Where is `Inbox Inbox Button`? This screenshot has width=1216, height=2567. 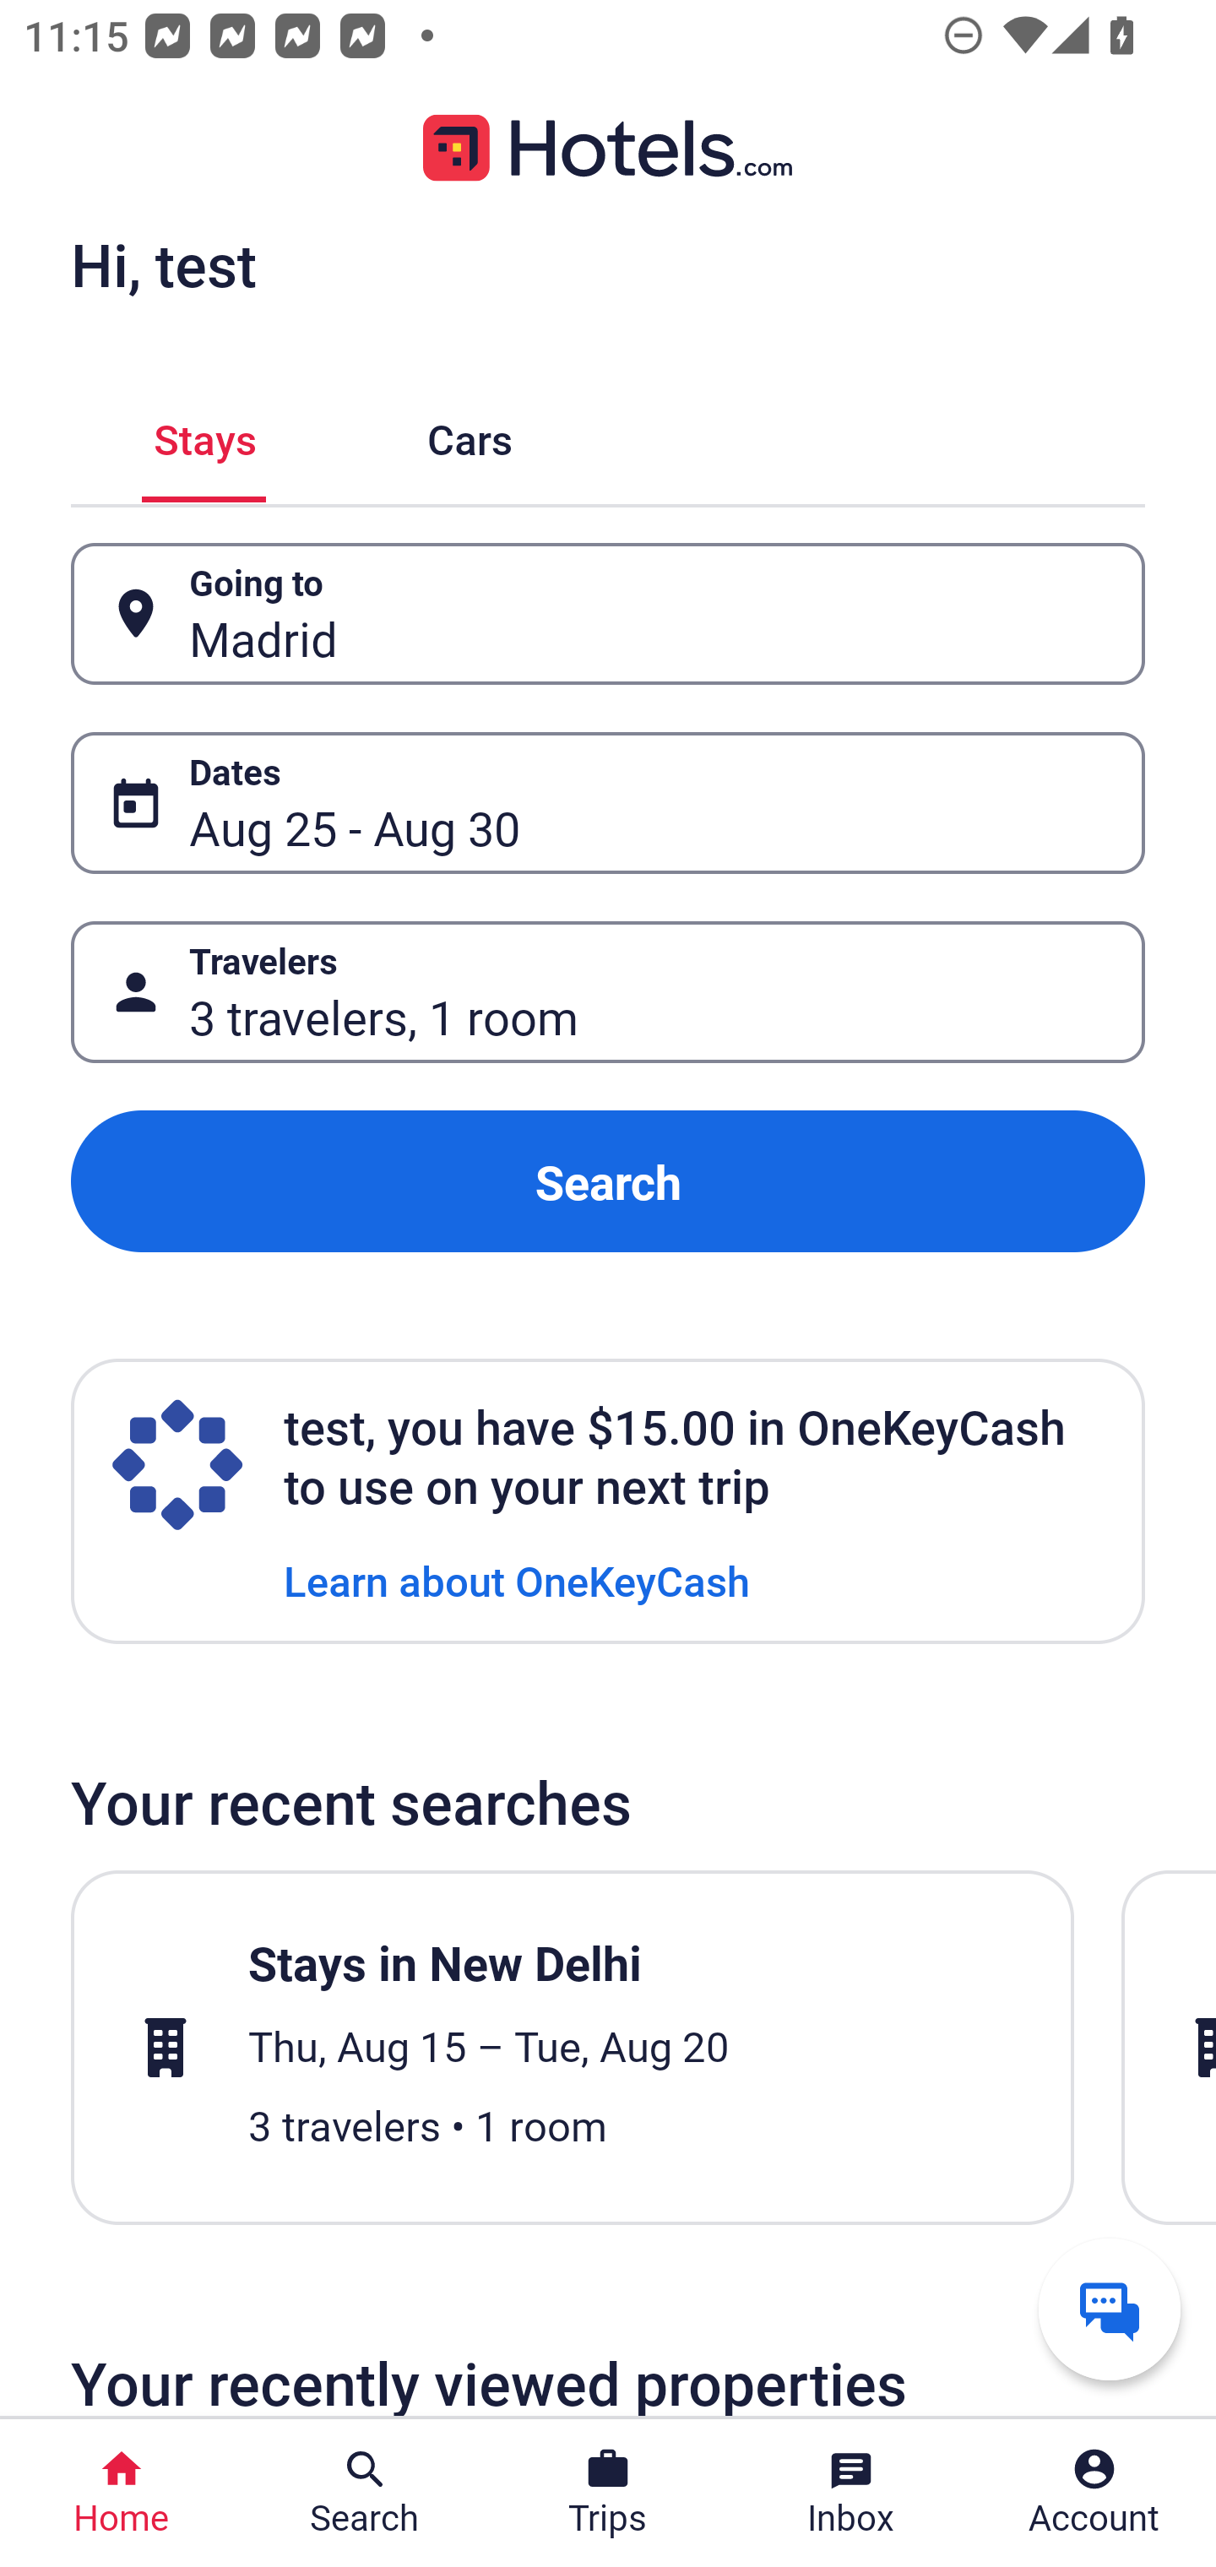
Inbox Inbox Button is located at coordinates (851, 2493).